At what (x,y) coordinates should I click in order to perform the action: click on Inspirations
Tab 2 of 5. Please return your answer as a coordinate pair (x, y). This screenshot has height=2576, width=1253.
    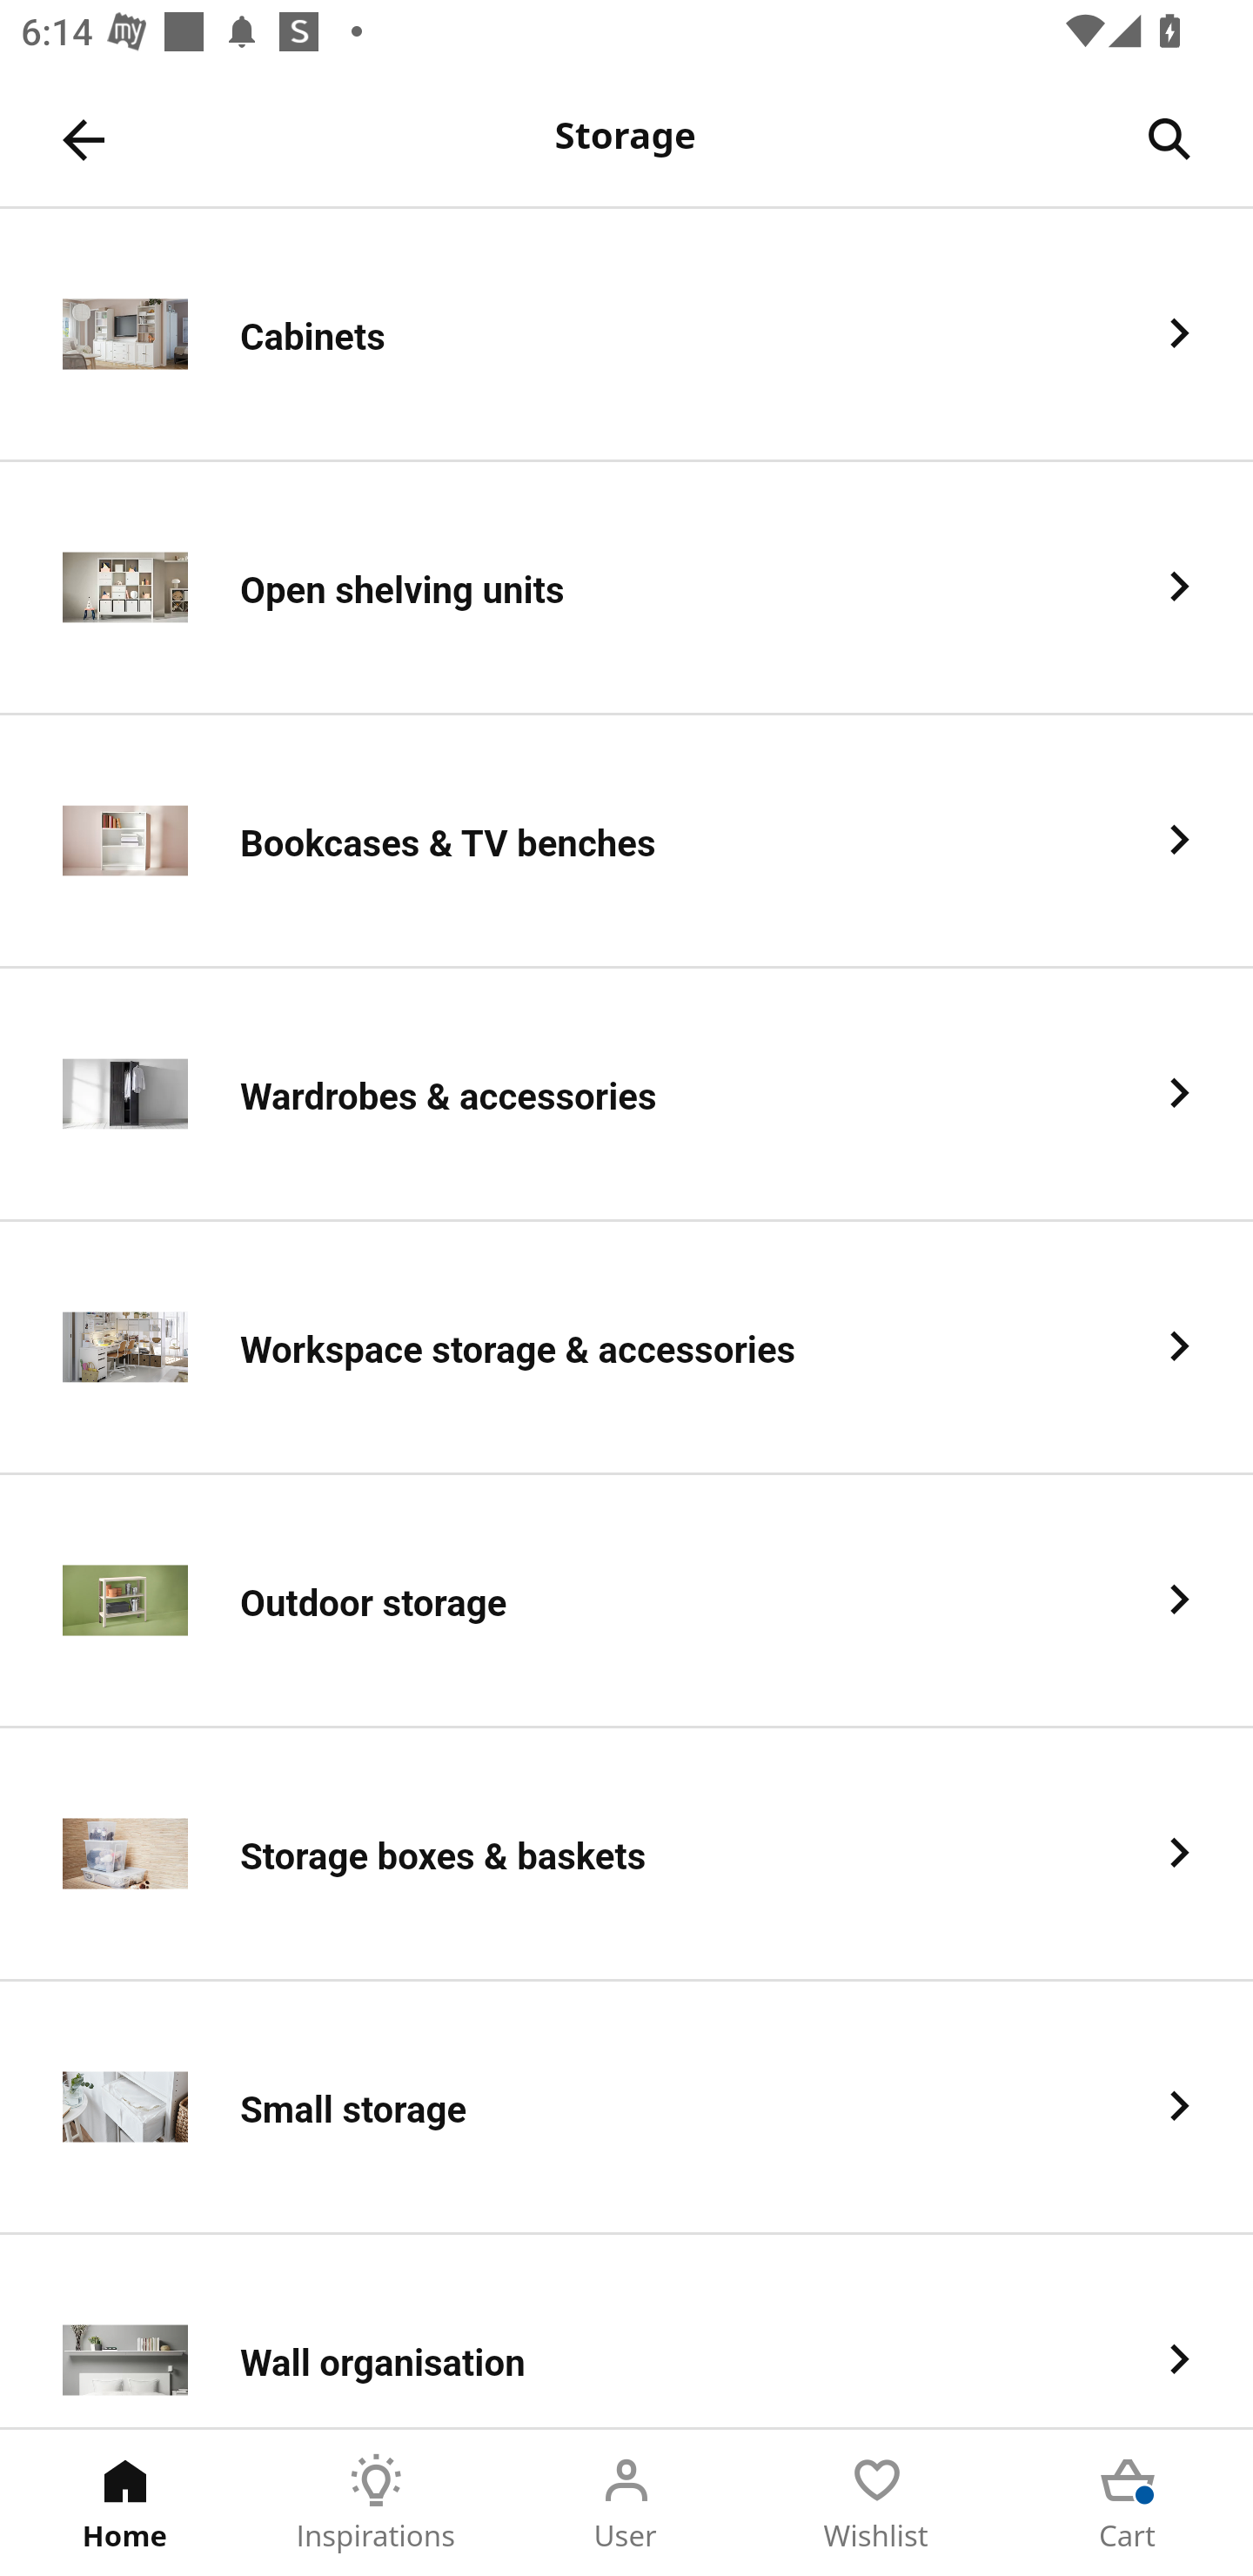
    Looking at the image, I should click on (376, 2503).